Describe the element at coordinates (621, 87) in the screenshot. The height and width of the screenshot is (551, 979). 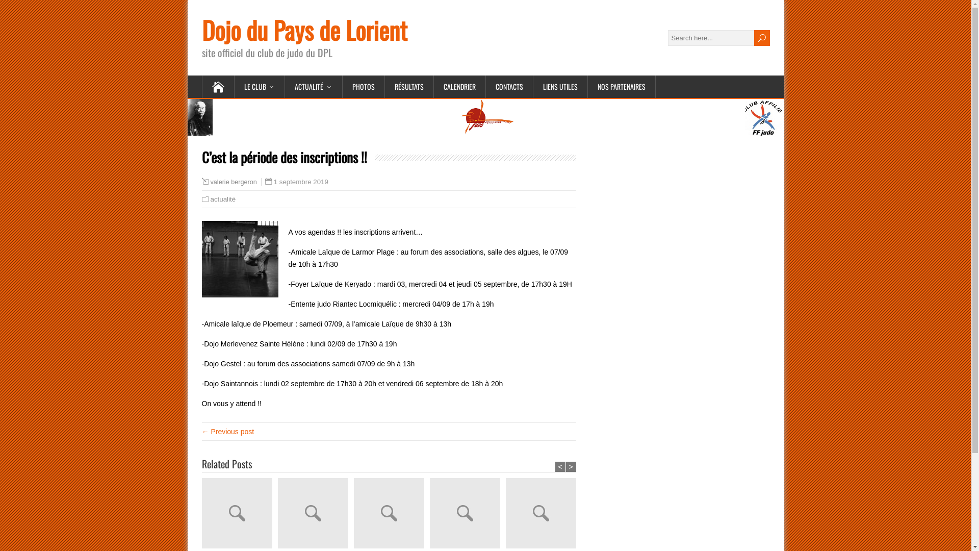
I see `NOS PARTENAIRES` at that location.